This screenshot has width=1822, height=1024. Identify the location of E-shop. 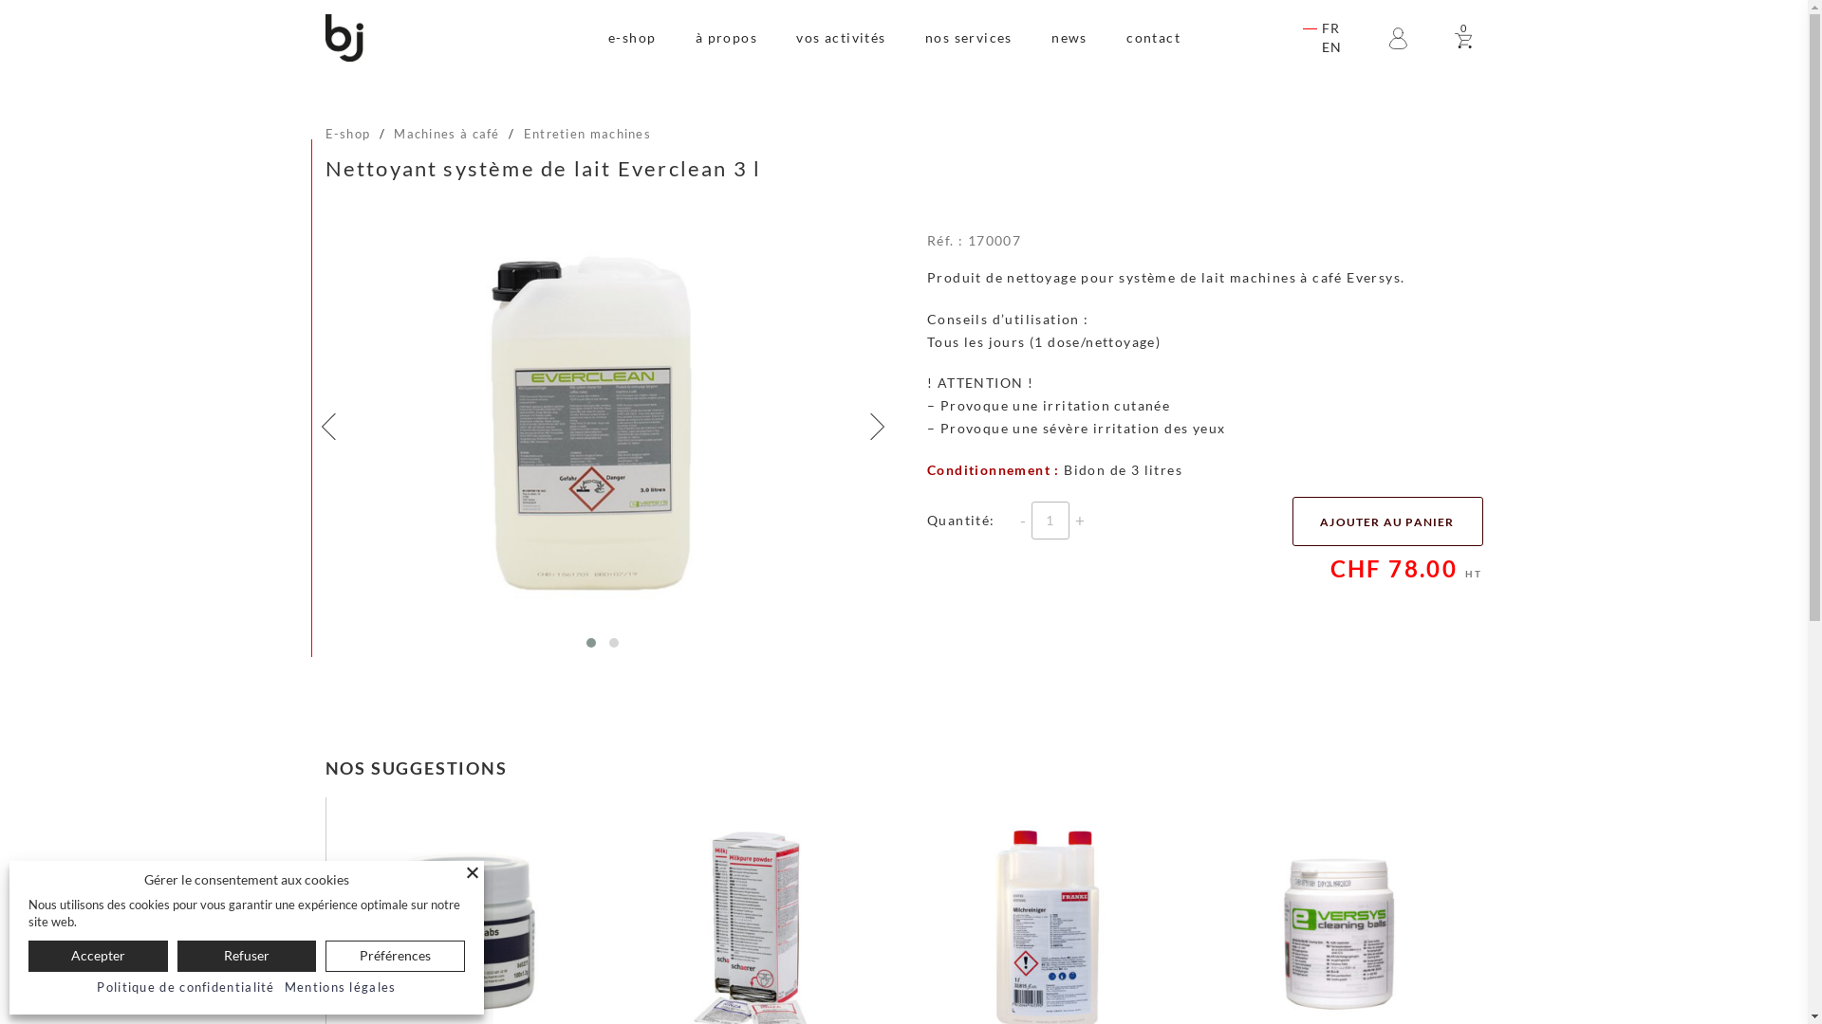
(347, 134).